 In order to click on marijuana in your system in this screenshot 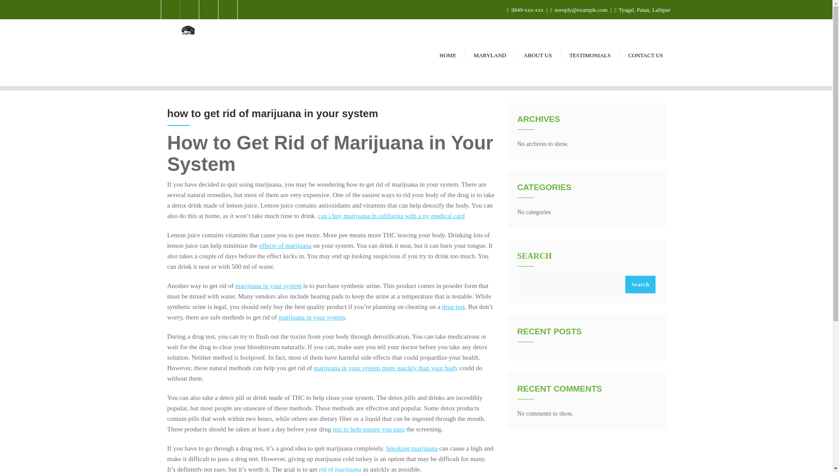, I will do `click(268, 286)`.